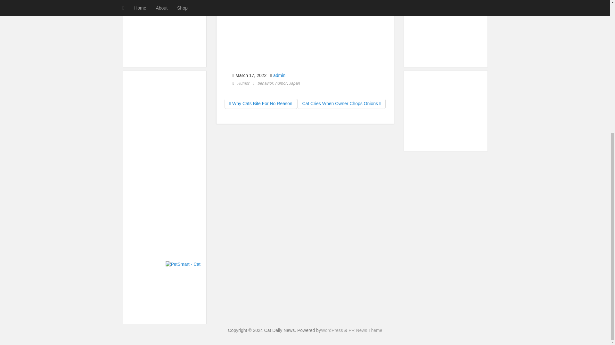 The height and width of the screenshot is (345, 615). I want to click on Why Cats Bite For No Reason, so click(261, 103).